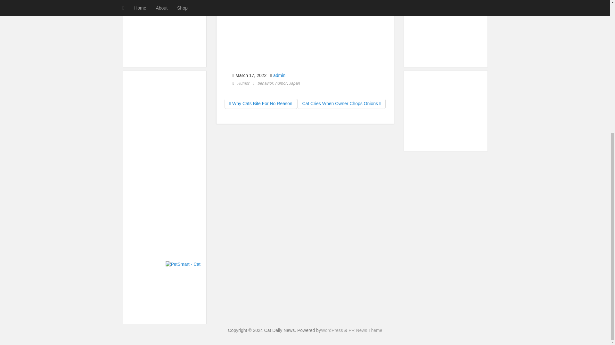 The height and width of the screenshot is (345, 615). I want to click on Why Cats Bite For No Reason, so click(261, 103).